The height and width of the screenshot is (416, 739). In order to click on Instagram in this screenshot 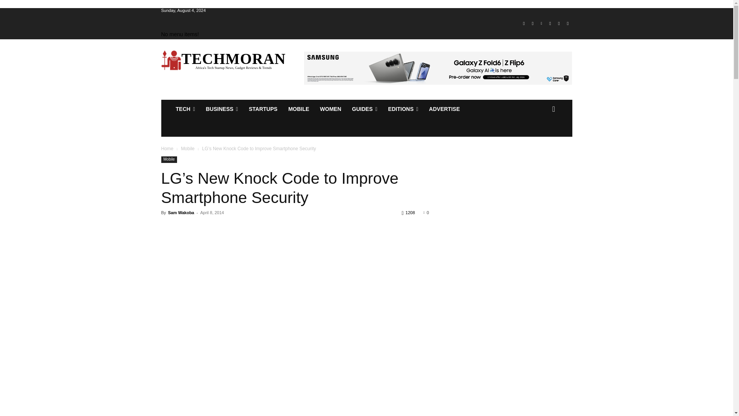, I will do `click(533, 23)`.